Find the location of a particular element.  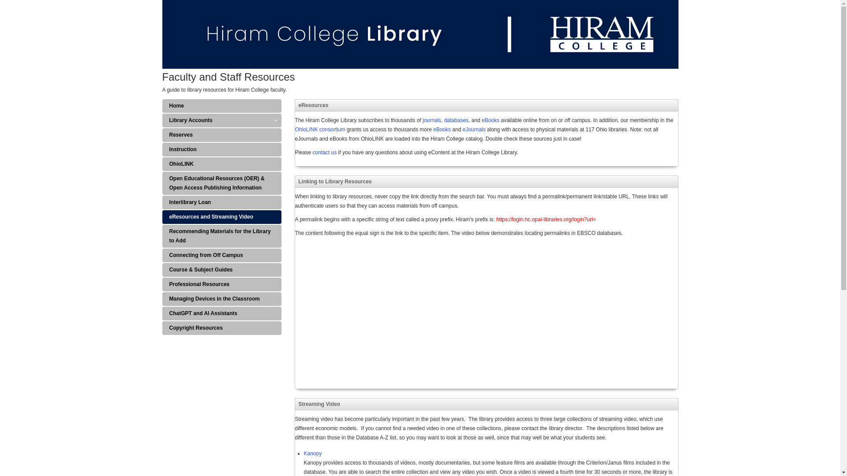

eResources and Streaming Video is located at coordinates (221, 217).